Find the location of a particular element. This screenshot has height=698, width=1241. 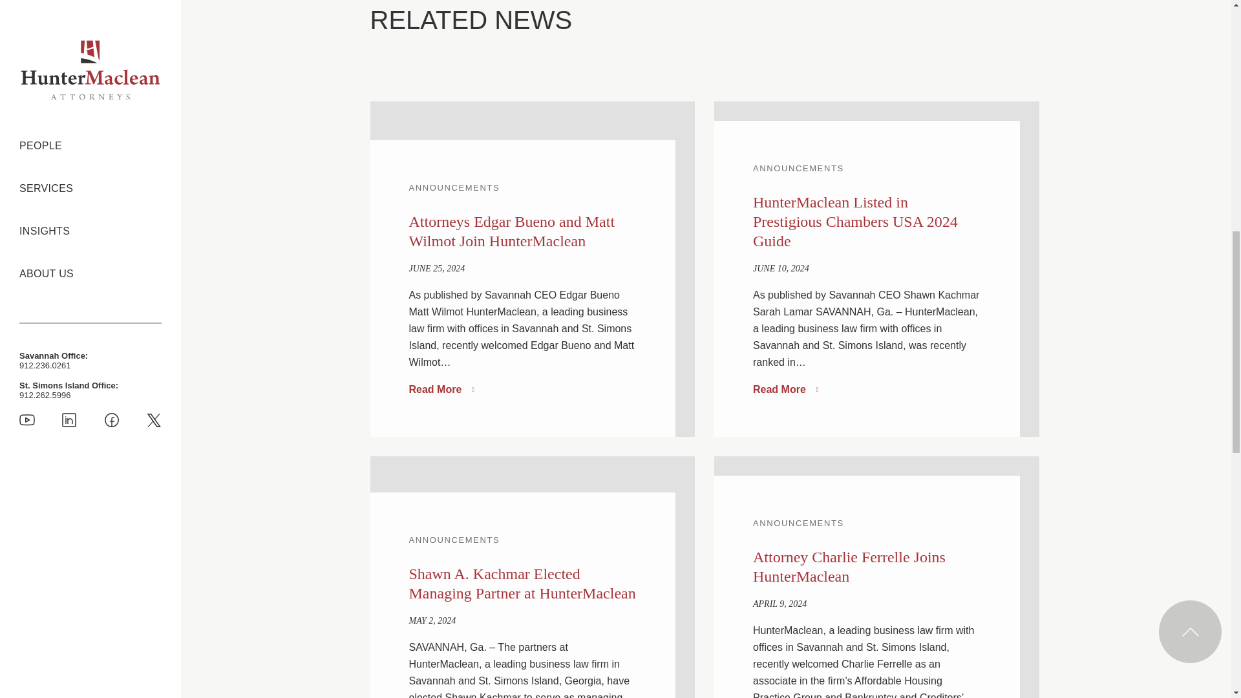

ANNOUNCEMENTS is located at coordinates (454, 187).